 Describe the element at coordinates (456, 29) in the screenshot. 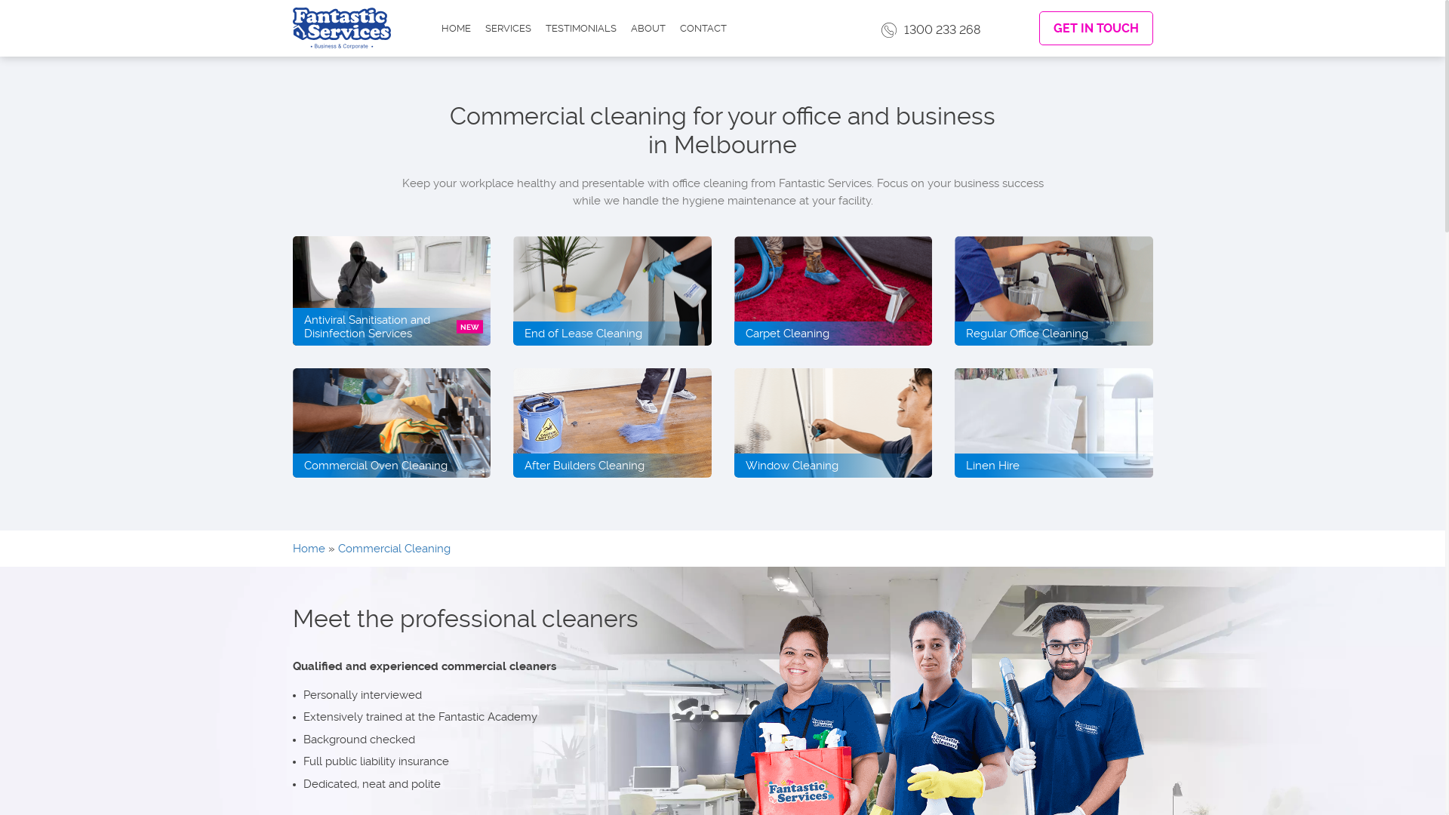

I see `HOME` at that location.